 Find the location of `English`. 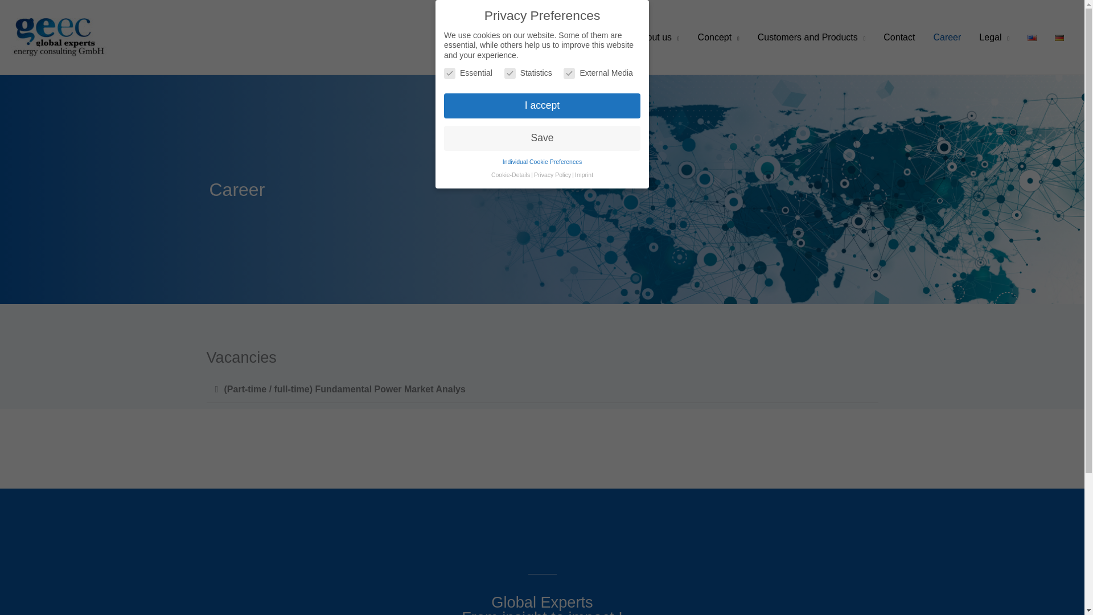

English is located at coordinates (1032, 38).